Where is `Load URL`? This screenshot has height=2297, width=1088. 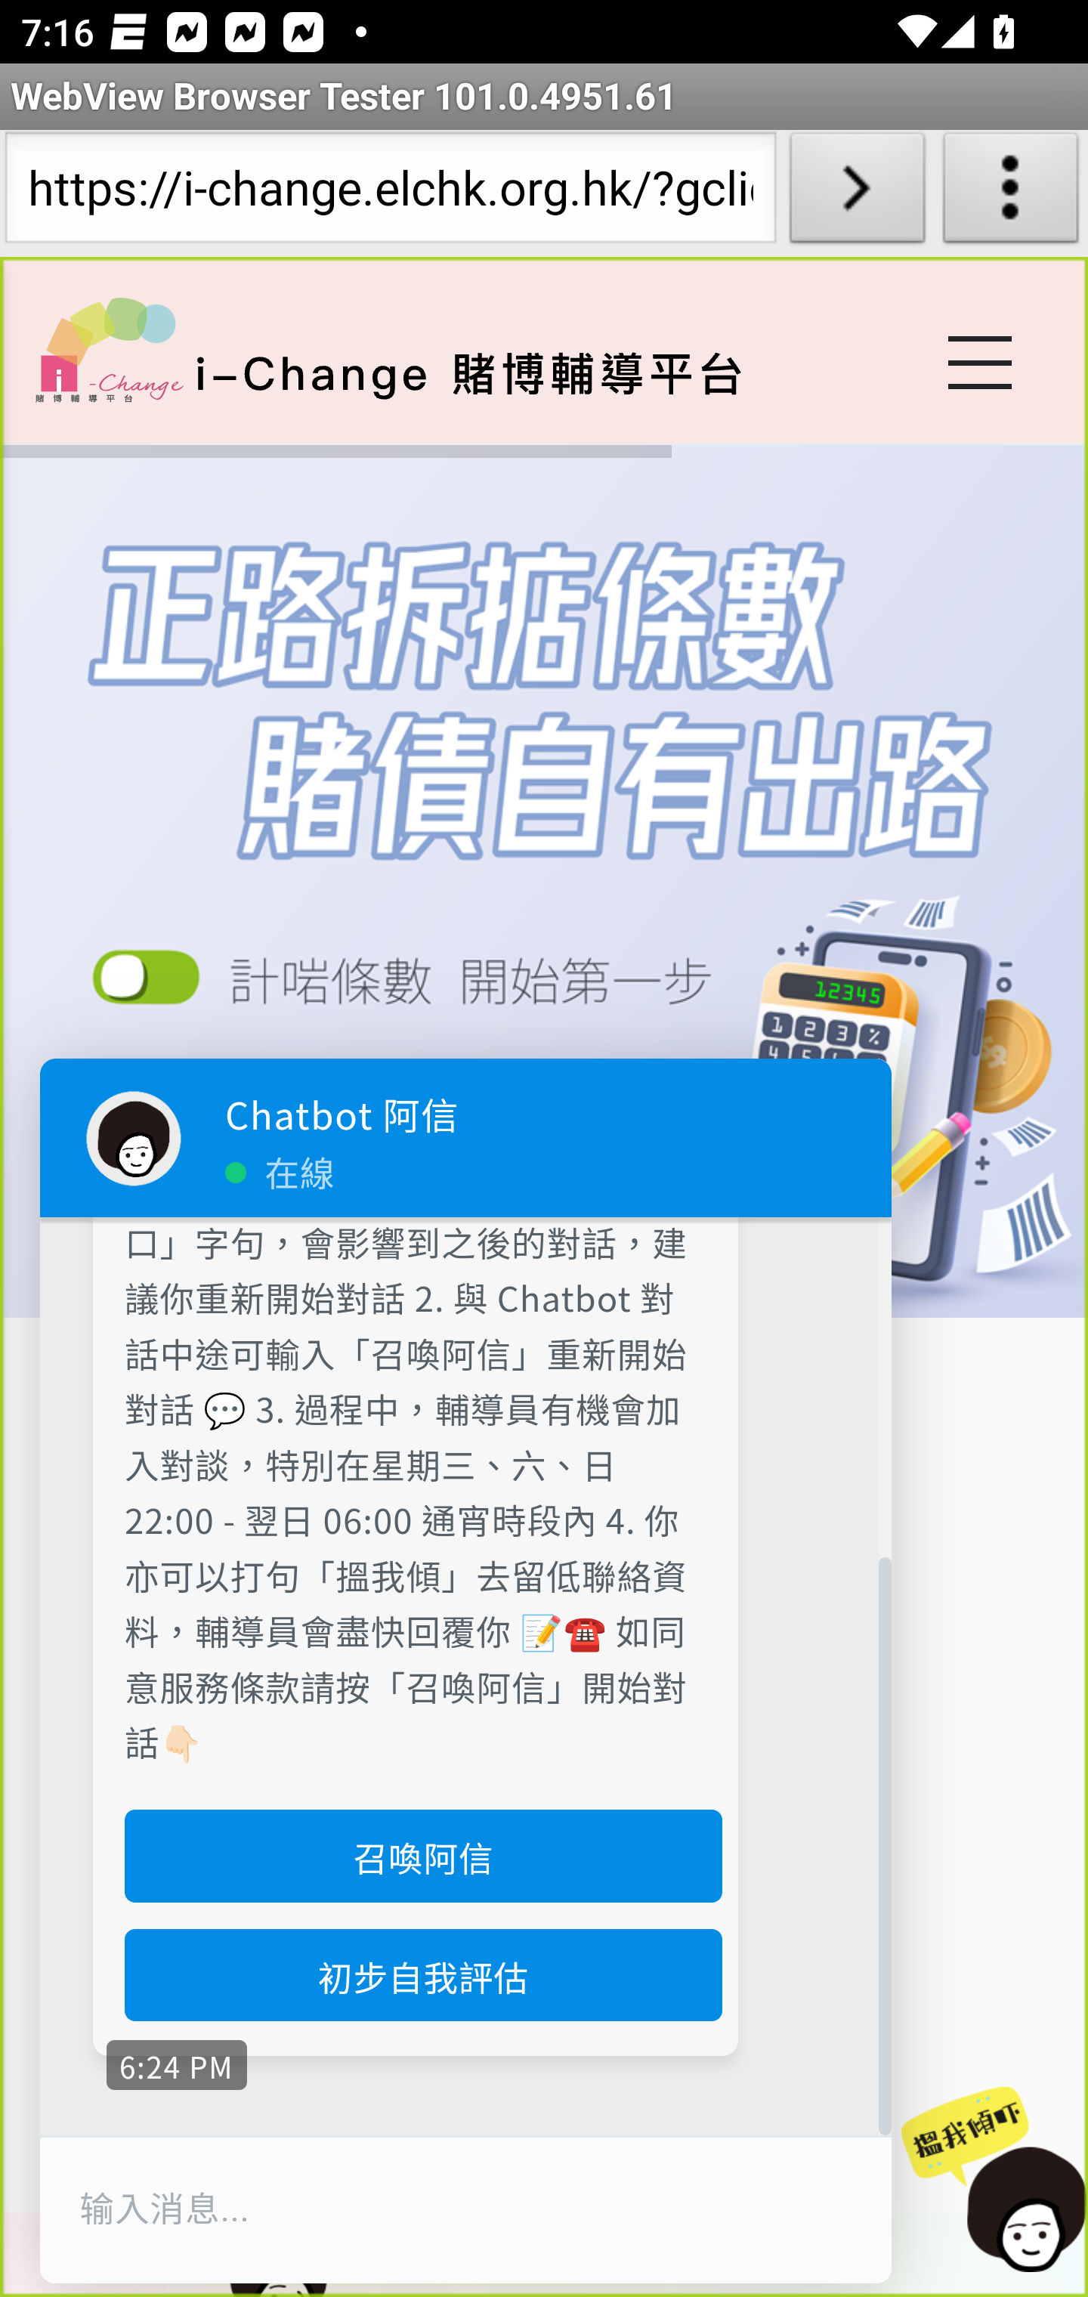
Load URL is located at coordinates (857, 193).